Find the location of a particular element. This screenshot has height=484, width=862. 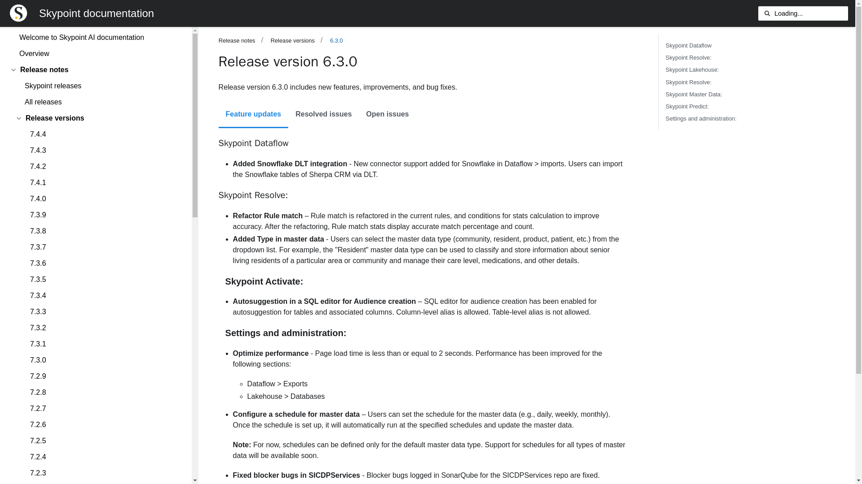

7.3.1 is located at coordinates (103, 344).